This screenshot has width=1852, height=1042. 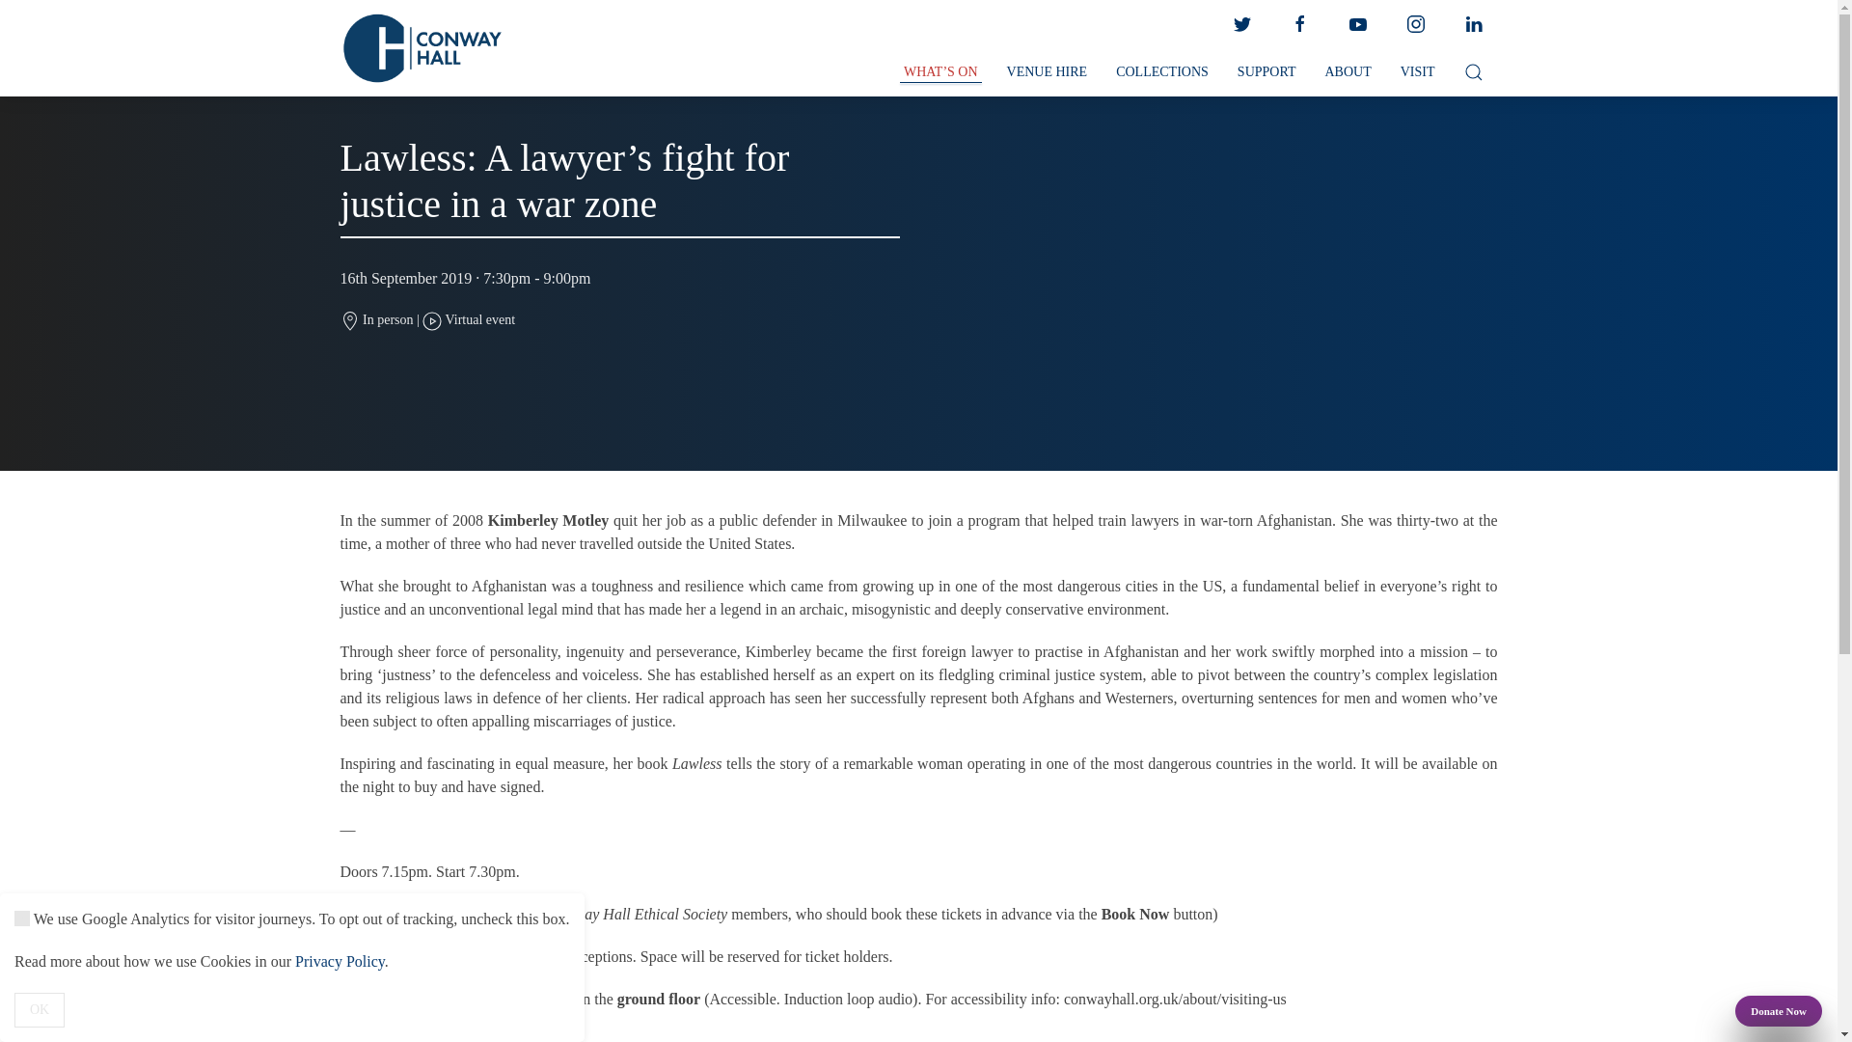 What do you see at coordinates (1779, 1011) in the screenshot?
I see `Donate Now` at bounding box center [1779, 1011].